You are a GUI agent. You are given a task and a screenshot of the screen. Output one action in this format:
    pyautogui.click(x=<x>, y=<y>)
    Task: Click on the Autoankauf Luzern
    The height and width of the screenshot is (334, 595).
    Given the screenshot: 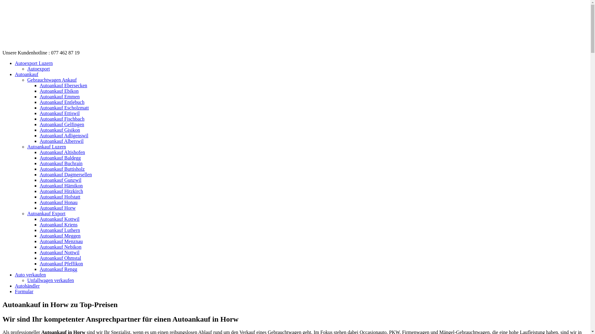 What is the action you would take?
    pyautogui.click(x=46, y=147)
    